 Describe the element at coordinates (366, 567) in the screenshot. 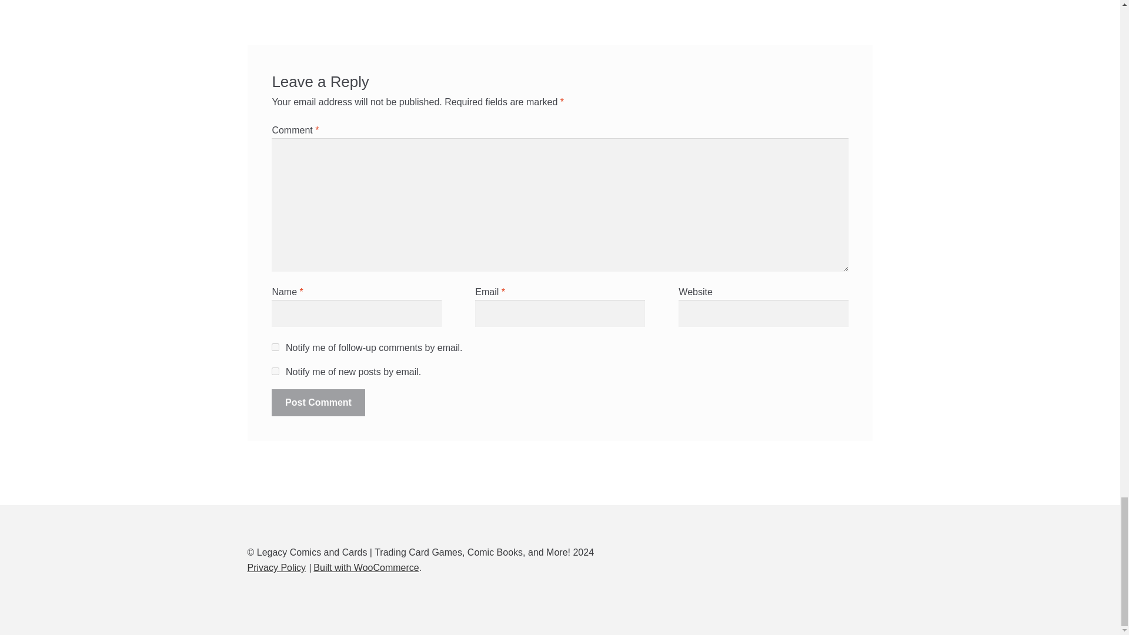

I see `WooCommerce - The Best eCommerce Platform for WordPress` at that location.